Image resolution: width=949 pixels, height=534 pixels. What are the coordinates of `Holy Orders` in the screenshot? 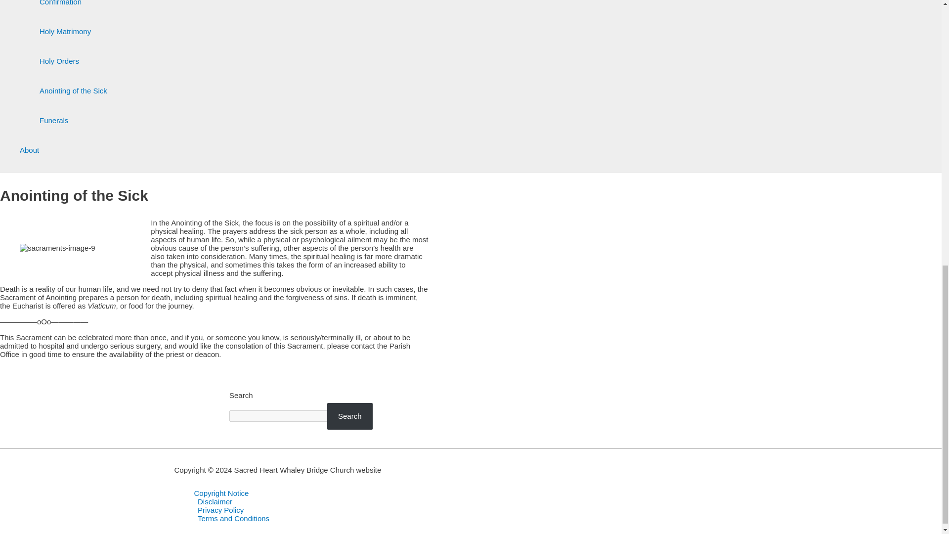 It's located at (73, 61).